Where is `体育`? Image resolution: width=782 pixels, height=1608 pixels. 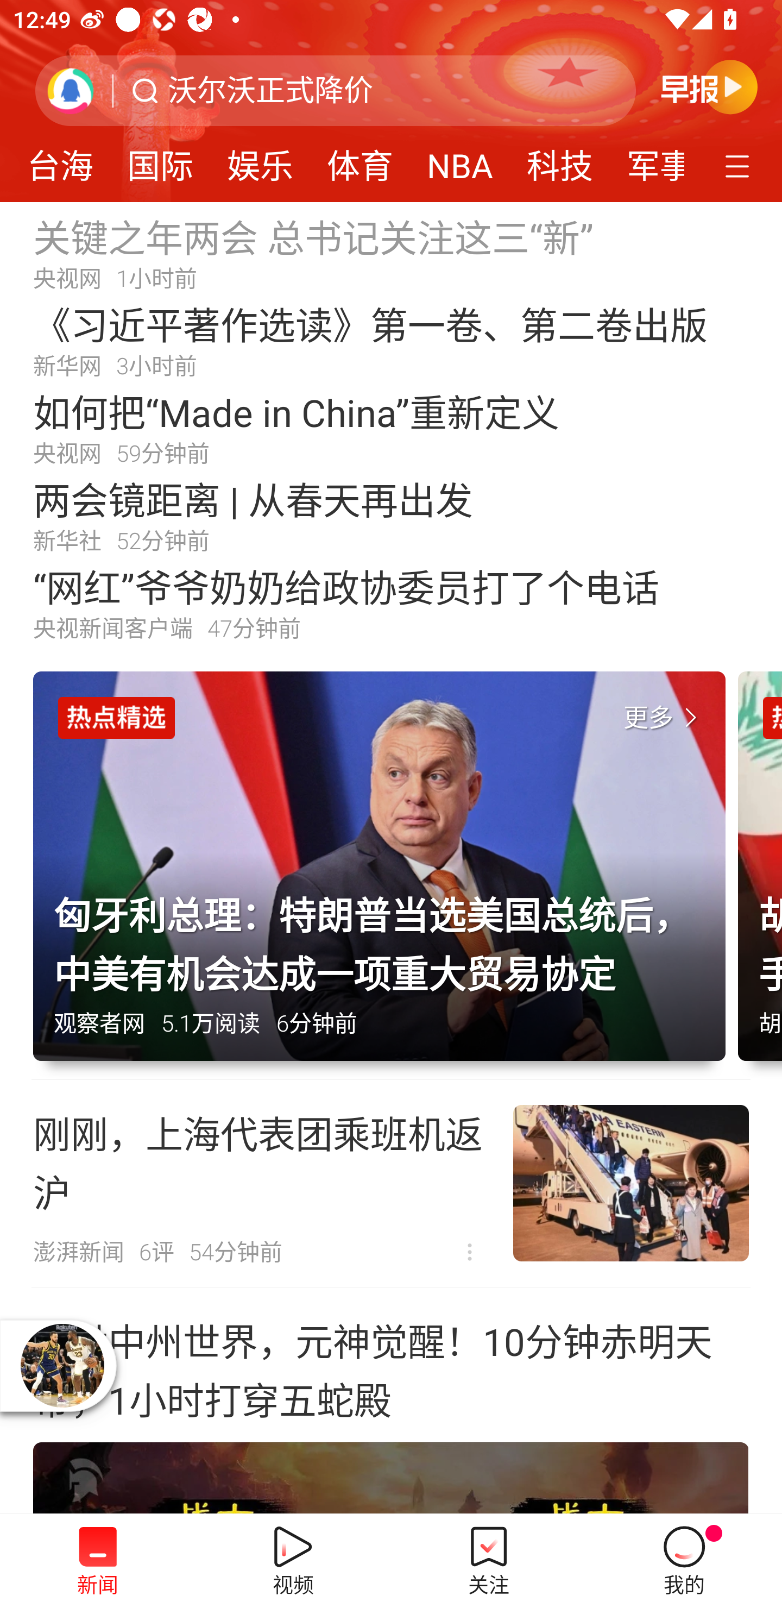
体育 is located at coordinates (360, 160).